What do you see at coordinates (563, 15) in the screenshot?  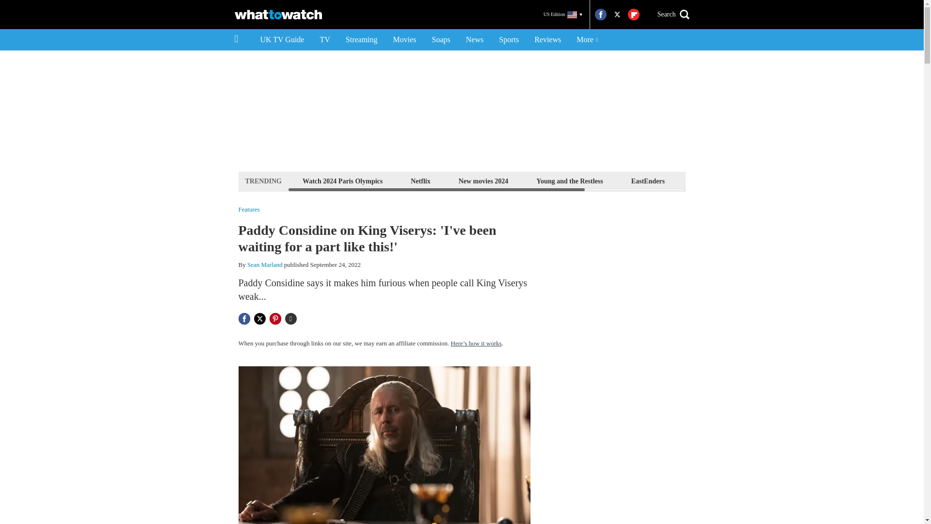 I see `US Edition` at bounding box center [563, 15].